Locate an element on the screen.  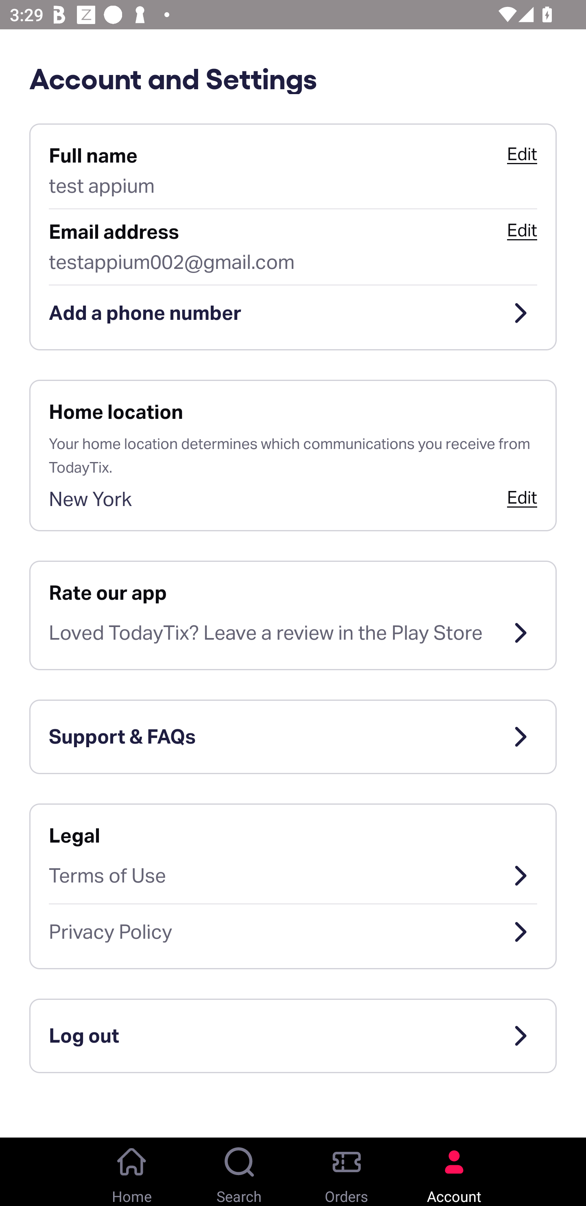
Edit is located at coordinates (522, 154).